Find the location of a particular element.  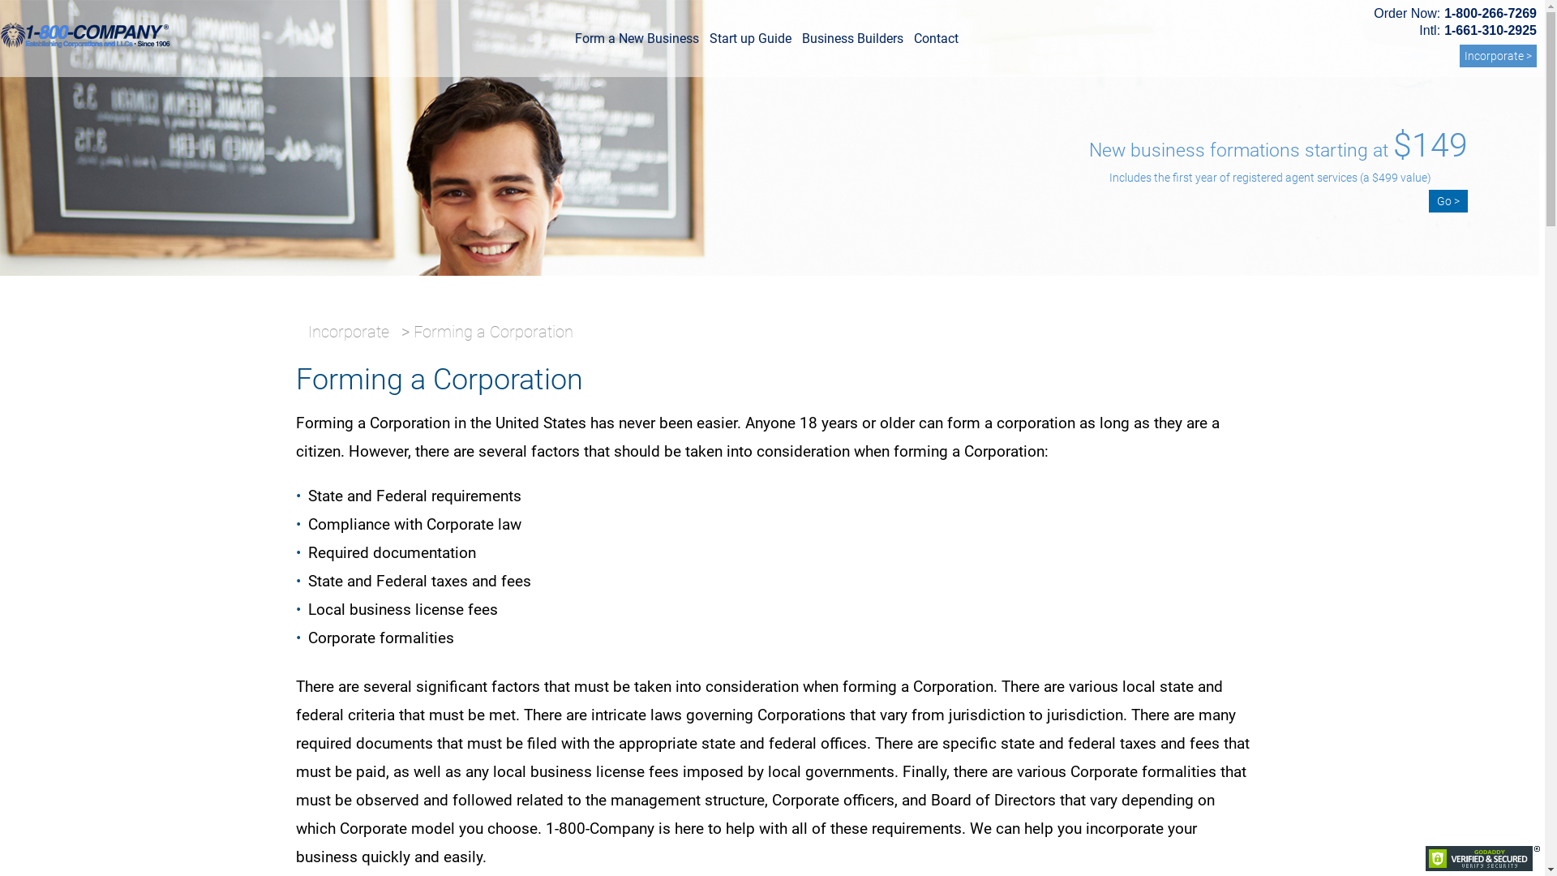

Business Builders is located at coordinates (853, 42).